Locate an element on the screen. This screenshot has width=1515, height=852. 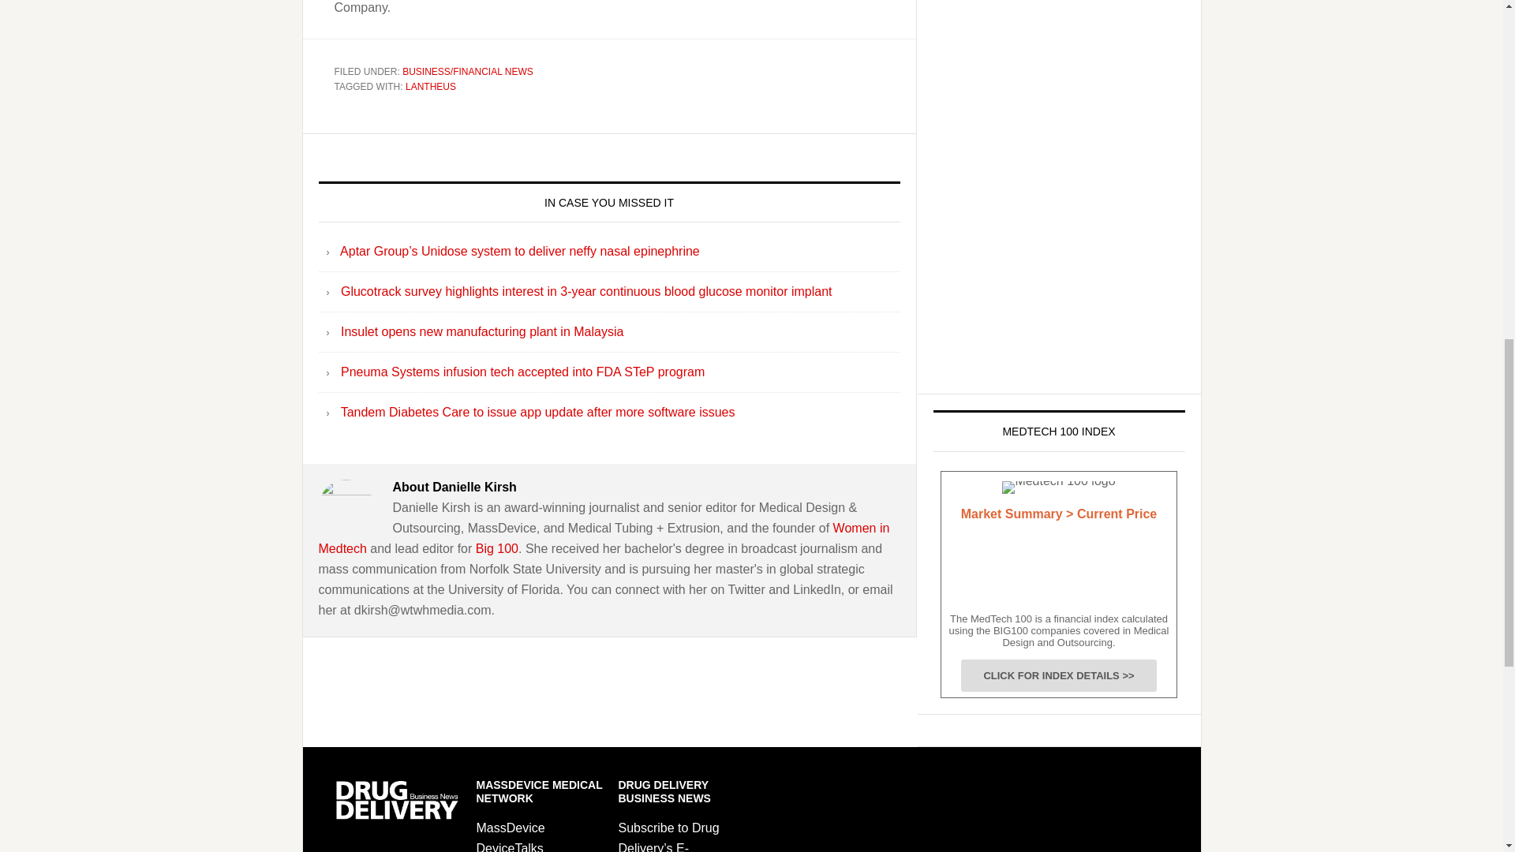
Women in Medtech is located at coordinates (604, 538).